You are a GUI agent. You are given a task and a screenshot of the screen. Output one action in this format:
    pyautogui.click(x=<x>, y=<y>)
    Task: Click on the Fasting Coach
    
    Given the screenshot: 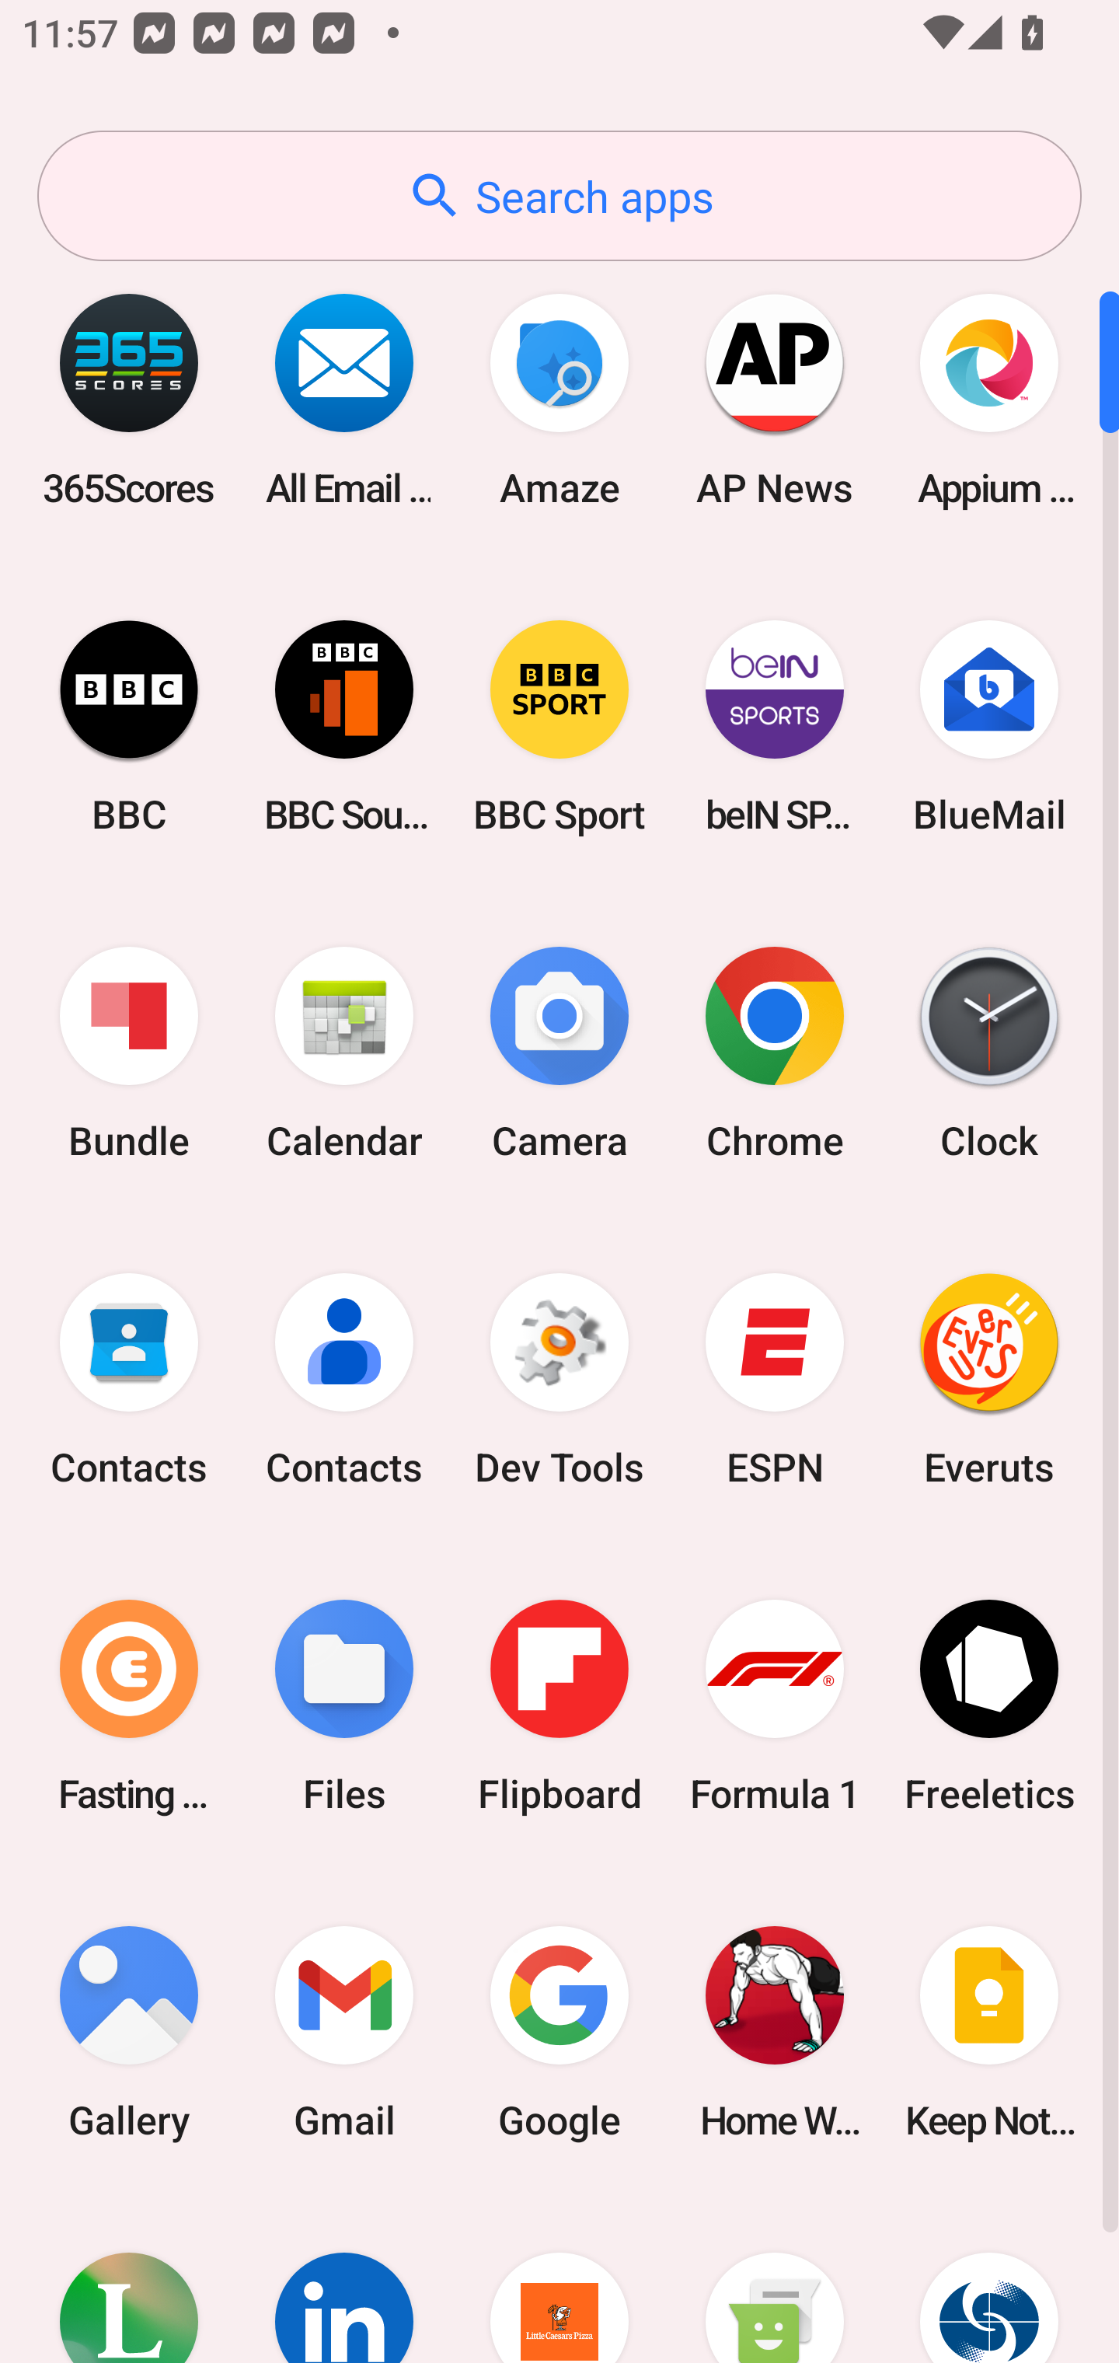 What is the action you would take?
    pyautogui.click(x=129, y=1705)
    